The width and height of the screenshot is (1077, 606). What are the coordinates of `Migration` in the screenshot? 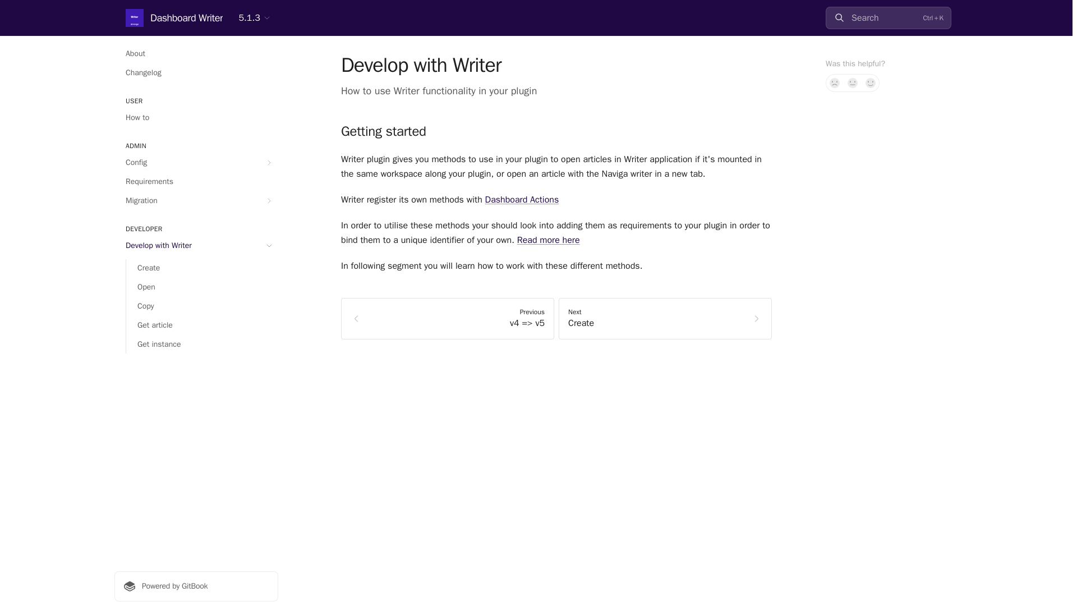 It's located at (196, 201).